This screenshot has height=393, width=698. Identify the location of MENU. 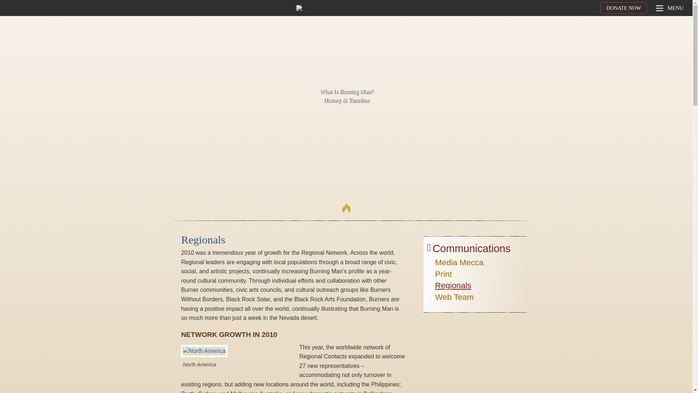
(669, 8).